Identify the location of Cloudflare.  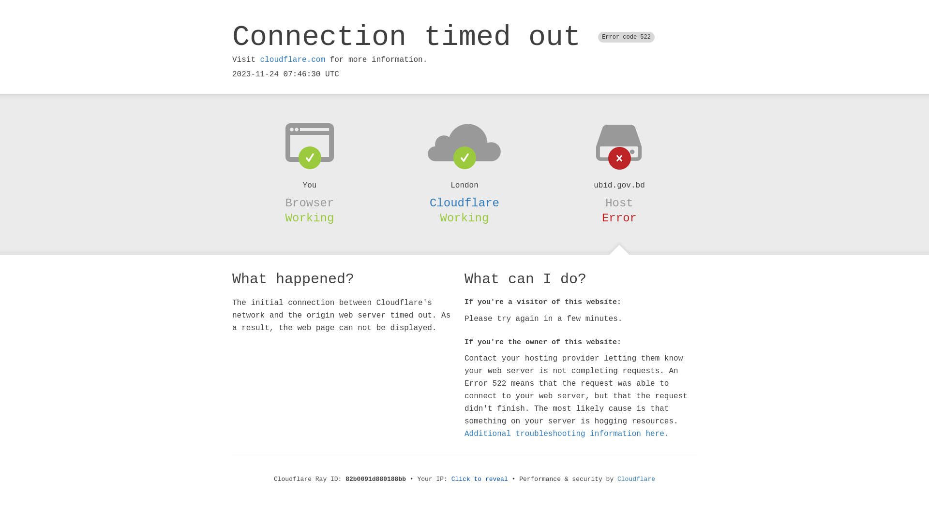
(464, 203).